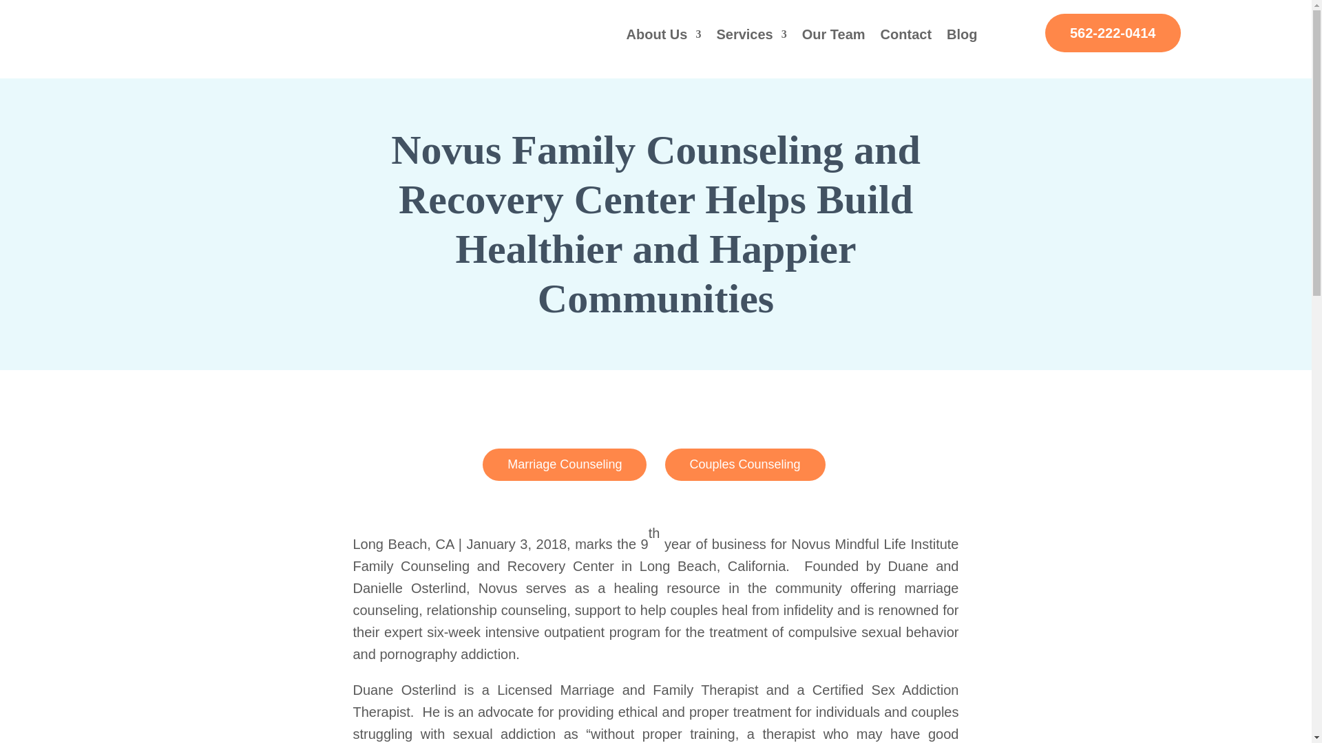  I want to click on About Us, so click(664, 37).